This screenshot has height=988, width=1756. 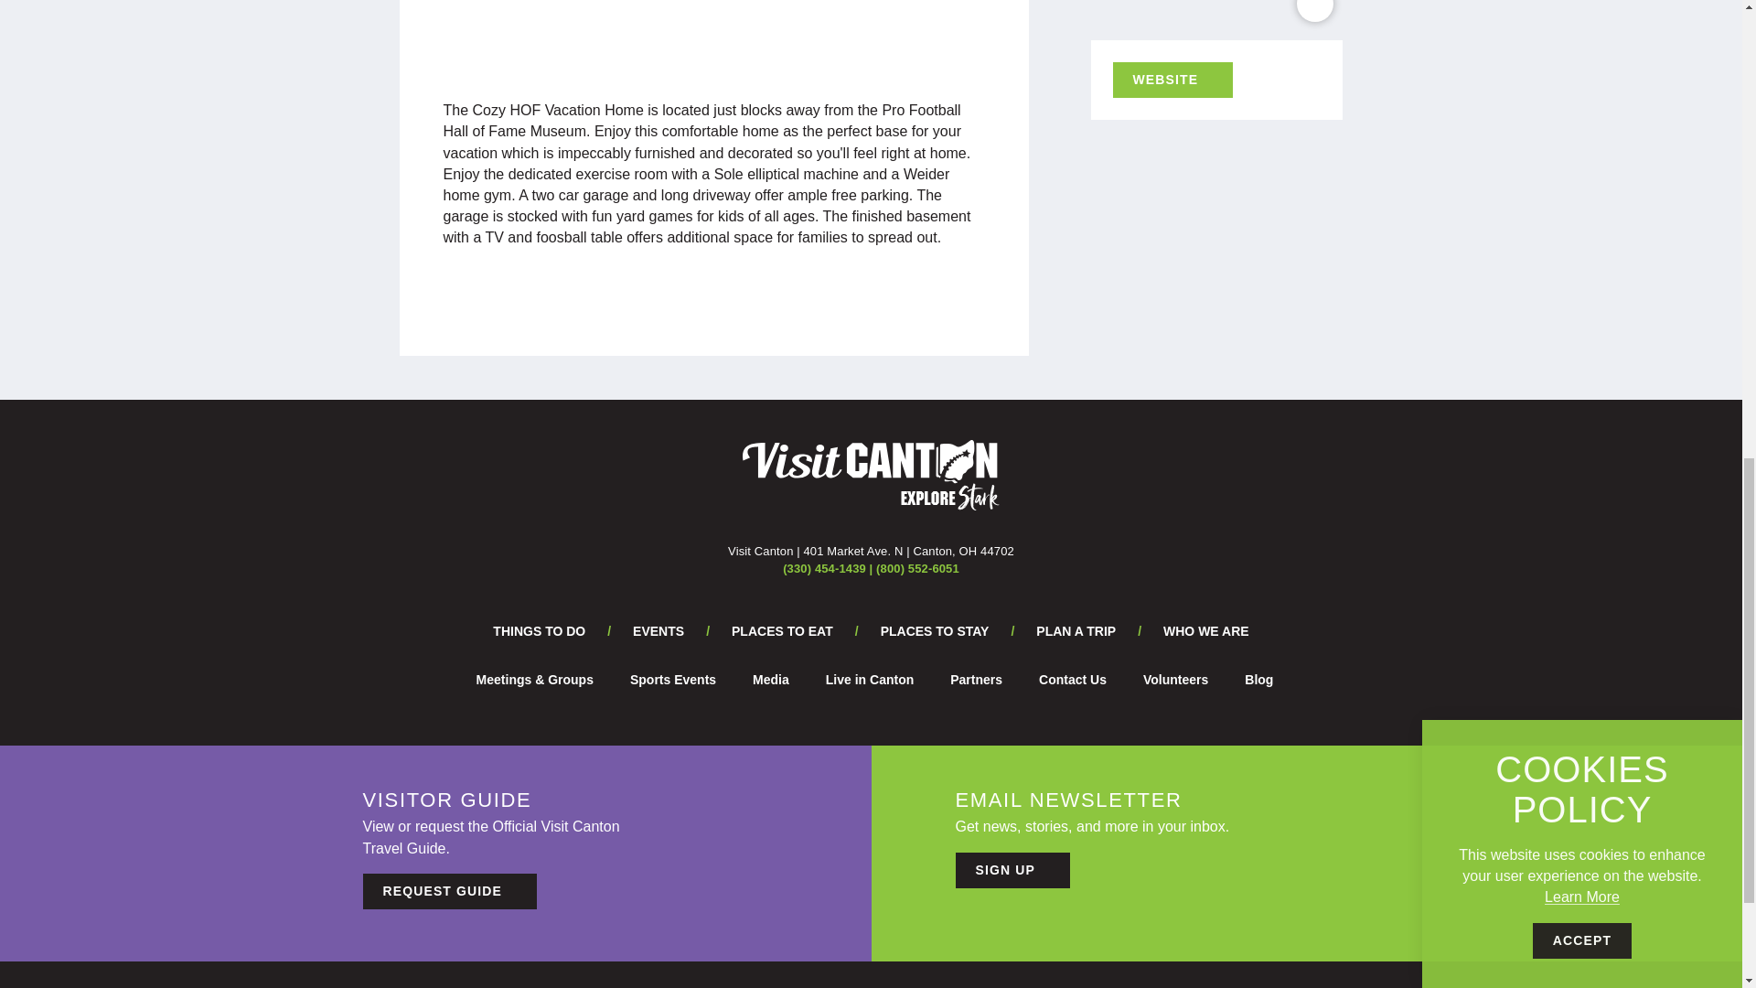 I want to click on WEBSITE, so click(x=1172, y=80).